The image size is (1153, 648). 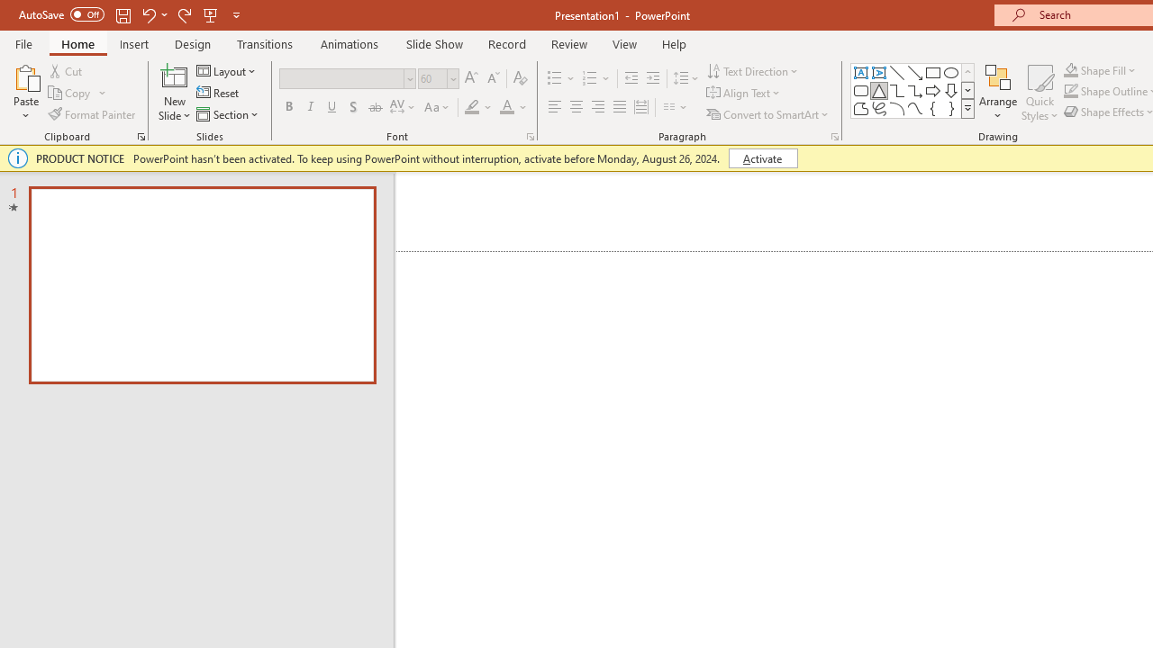 I want to click on Paragraph..., so click(x=834, y=137).